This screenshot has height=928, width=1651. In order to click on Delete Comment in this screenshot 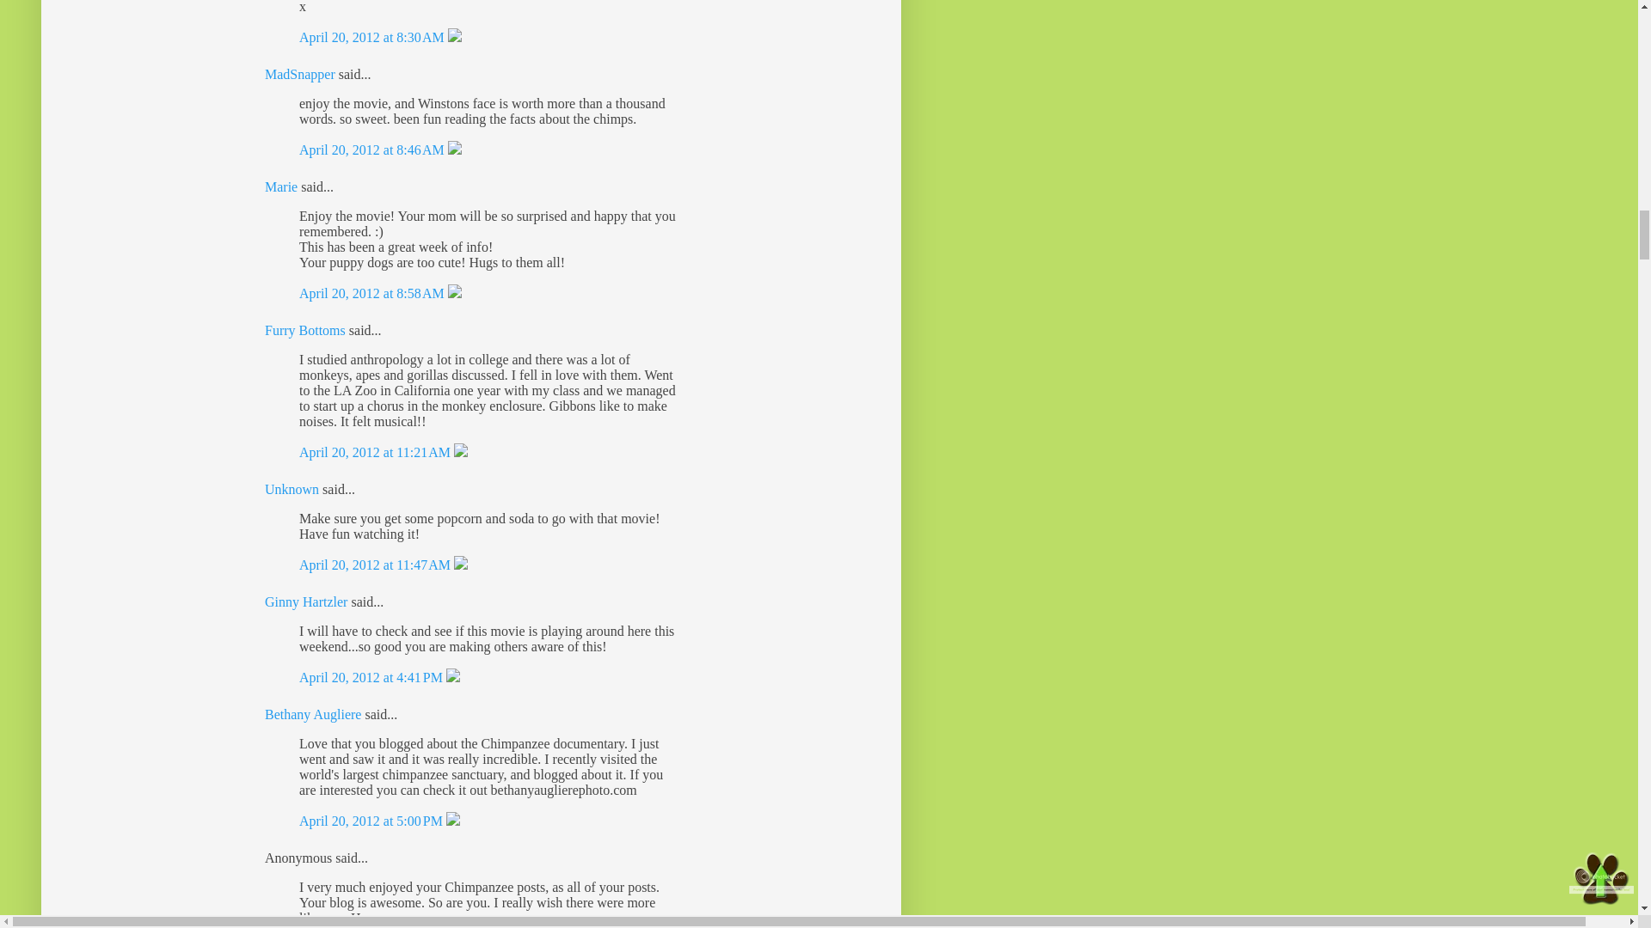, I will do `click(461, 565)`.